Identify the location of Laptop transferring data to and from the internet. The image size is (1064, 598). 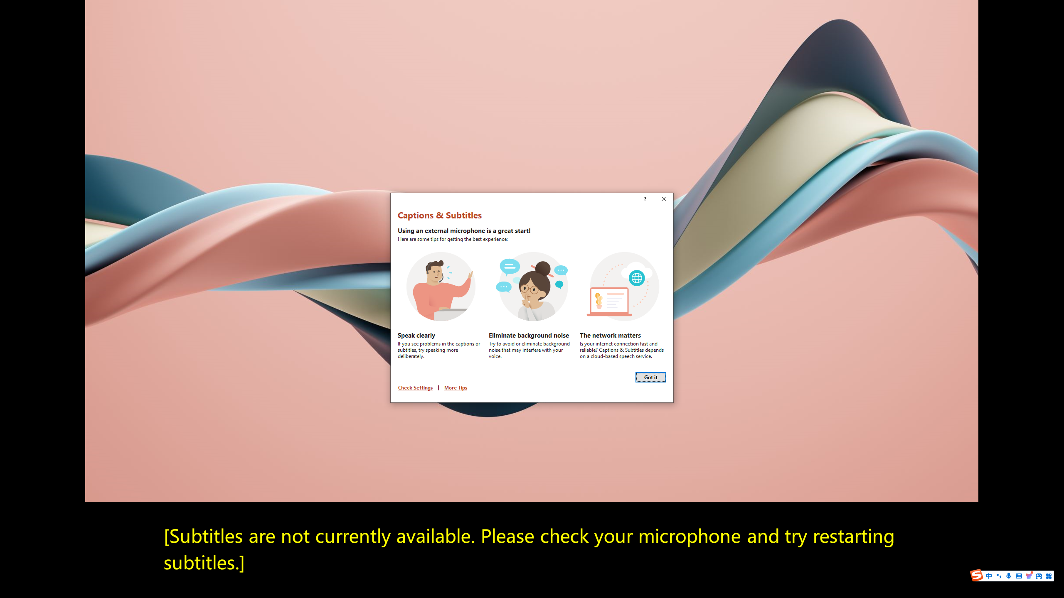
(623, 287).